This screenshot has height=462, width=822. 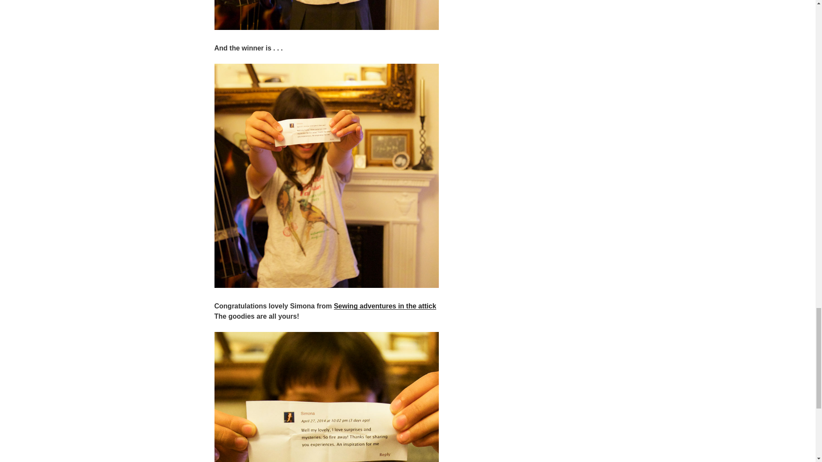 I want to click on Sewing adventures in the attick, so click(x=385, y=306).